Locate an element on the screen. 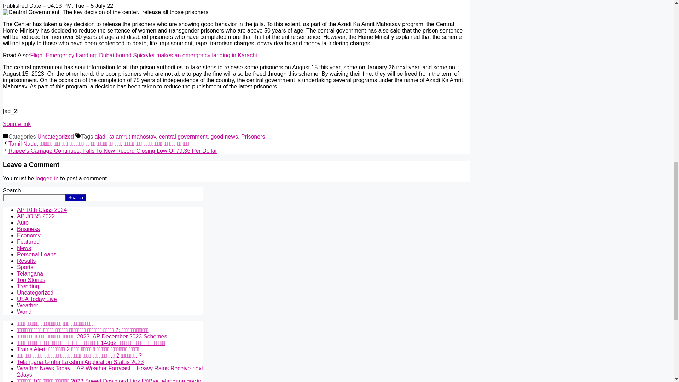  Featured is located at coordinates (28, 242).